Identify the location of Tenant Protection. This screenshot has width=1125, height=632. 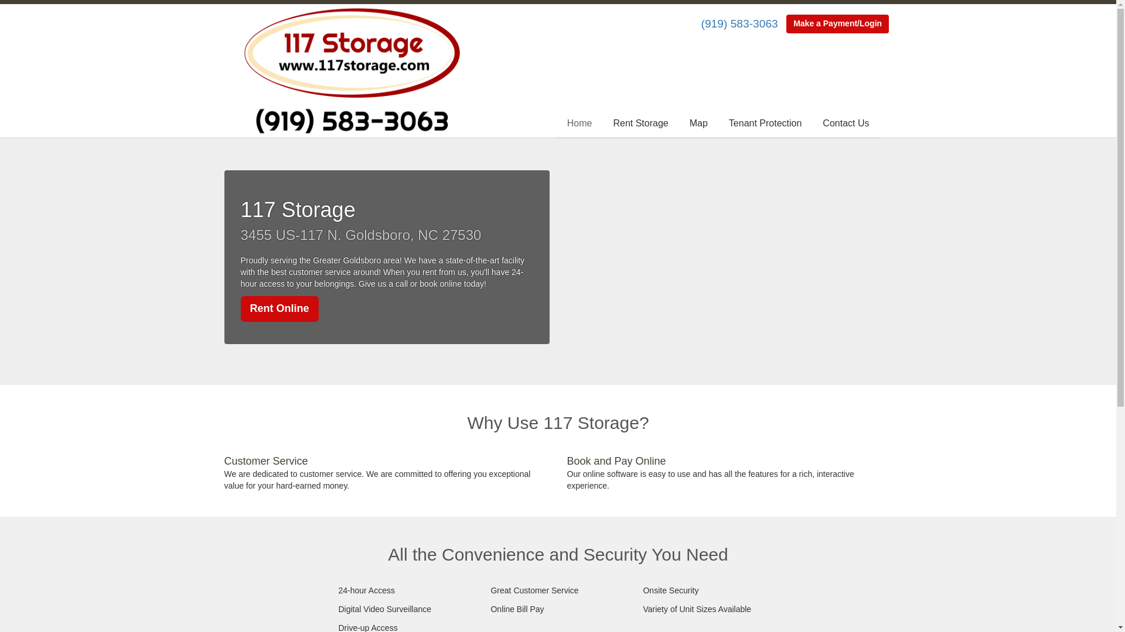
(765, 124).